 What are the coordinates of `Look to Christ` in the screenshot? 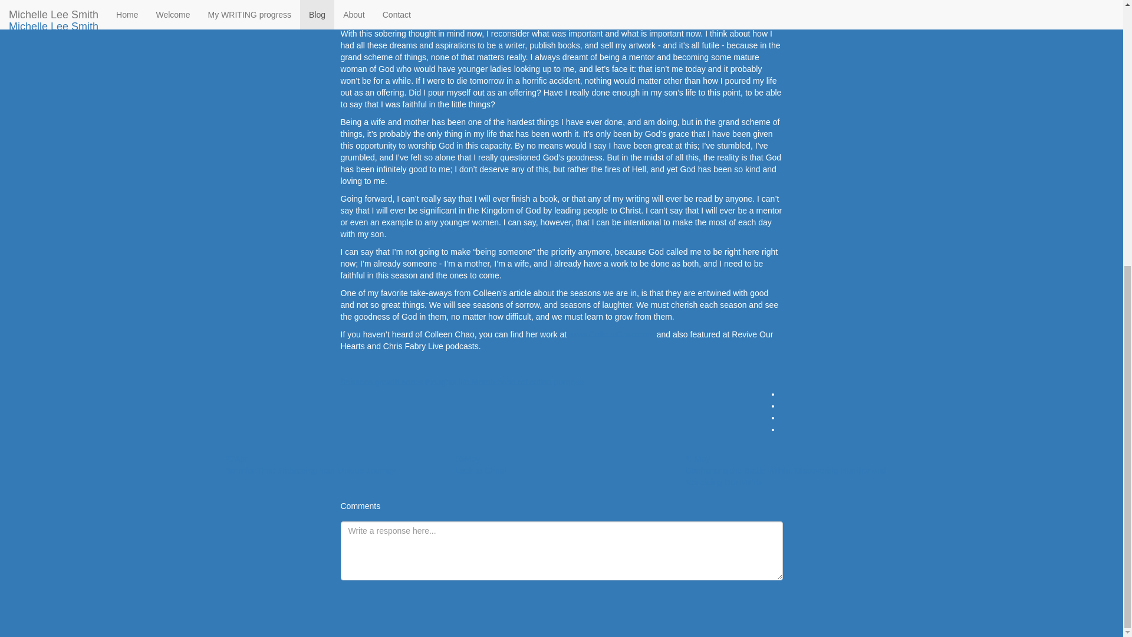 It's located at (480, 470).